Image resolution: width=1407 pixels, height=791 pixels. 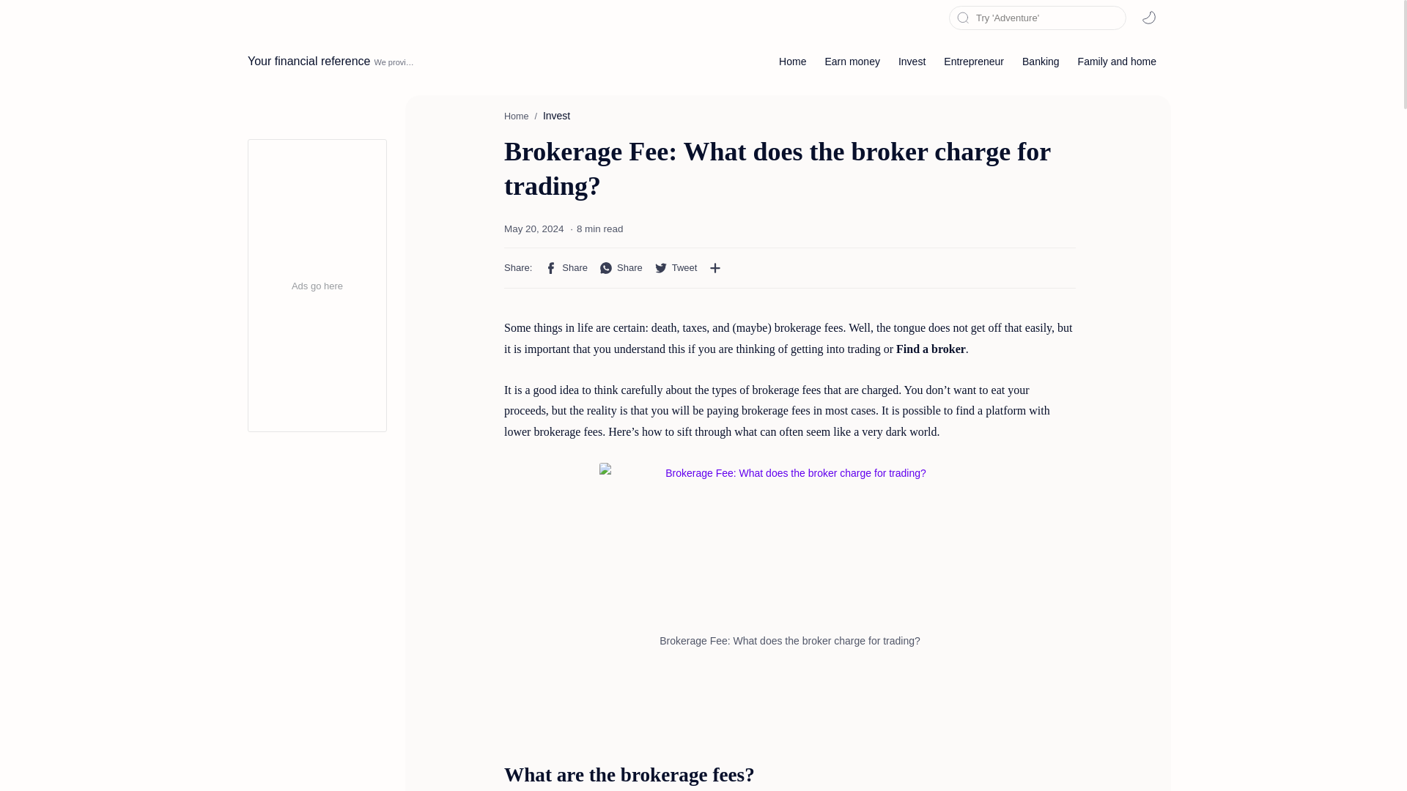 What do you see at coordinates (1117, 61) in the screenshot?
I see `Family and home` at bounding box center [1117, 61].